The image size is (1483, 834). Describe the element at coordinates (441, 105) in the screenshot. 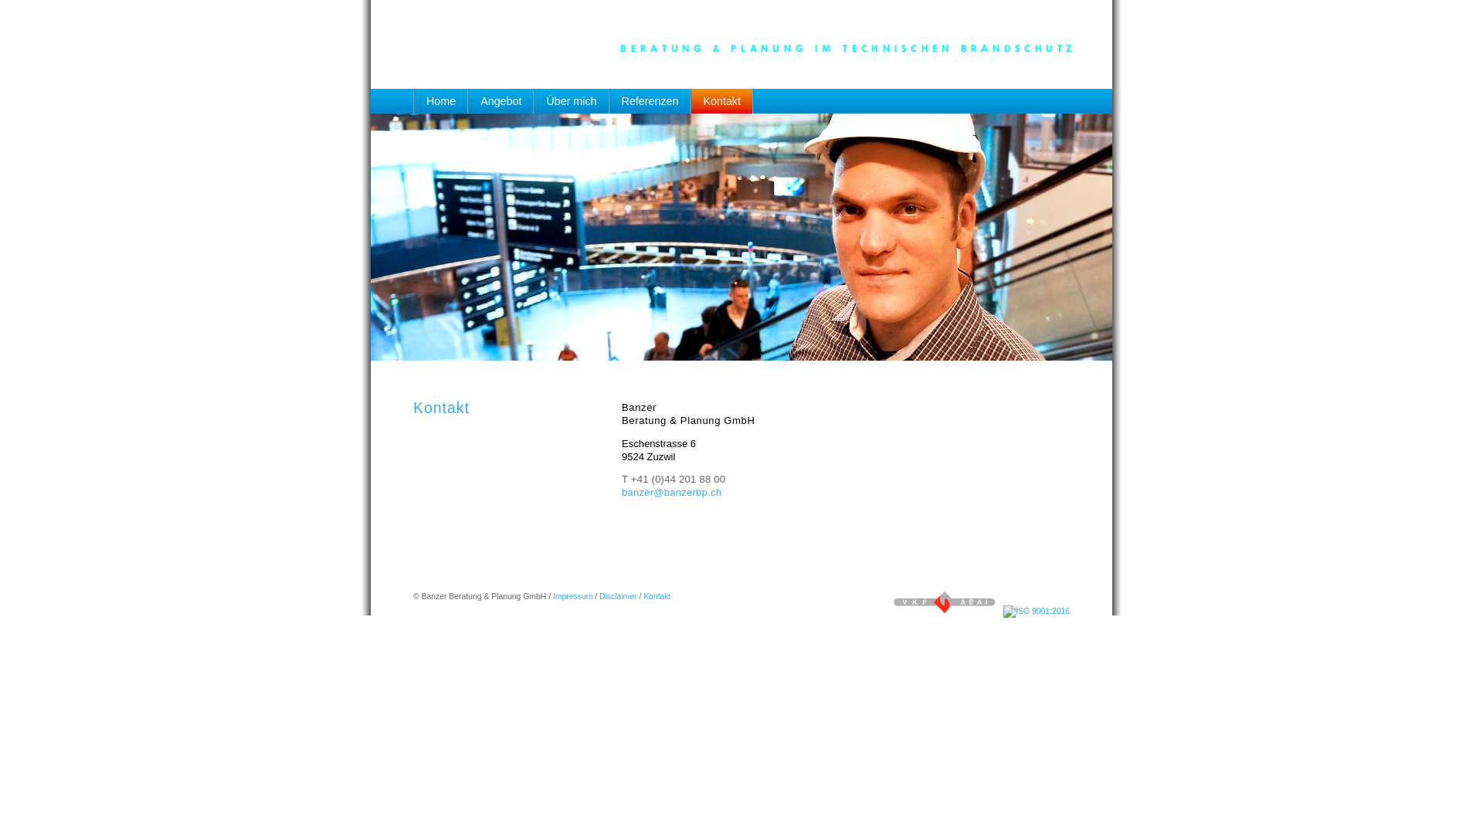

I see `Home` at that location.